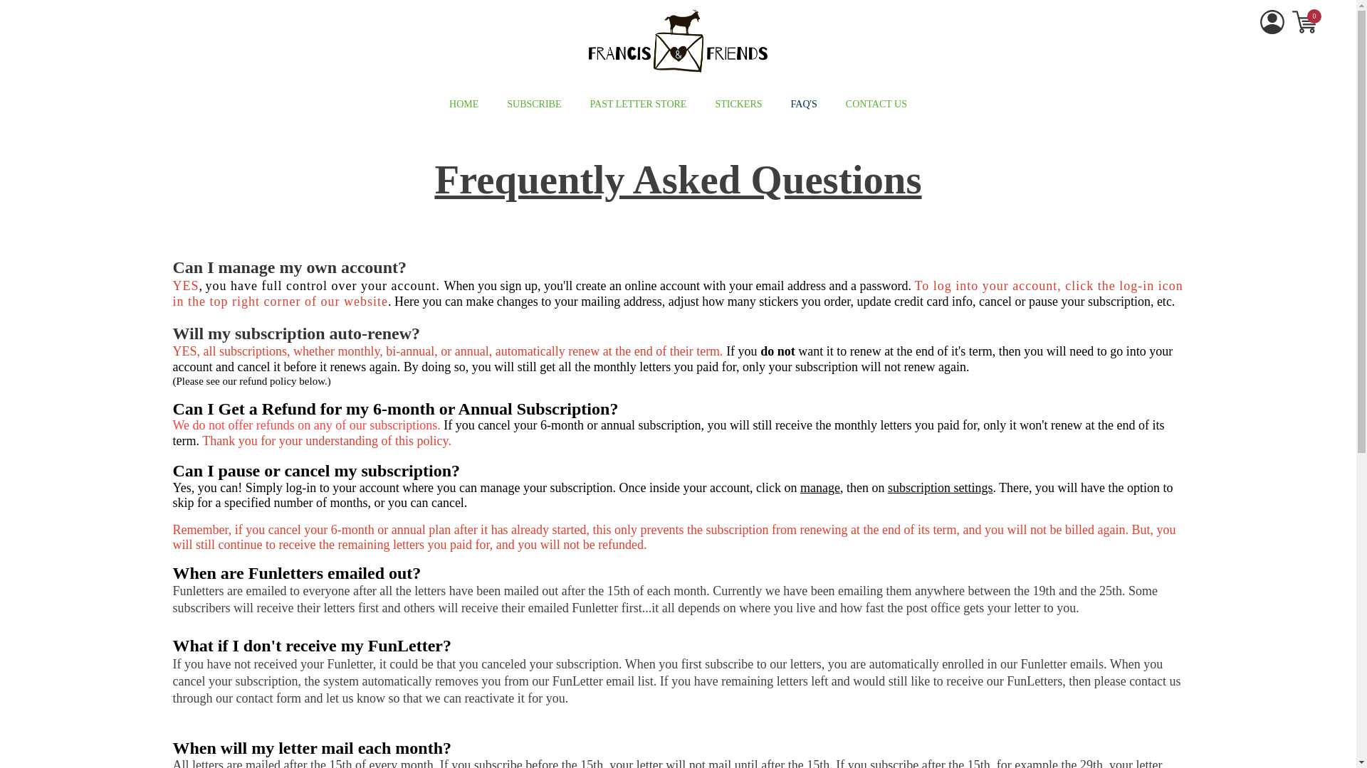 This screenshot has width=1367, height=768. Describe the element at coordinates (464, 105) in the screenshot. I see `HOME` at that location.